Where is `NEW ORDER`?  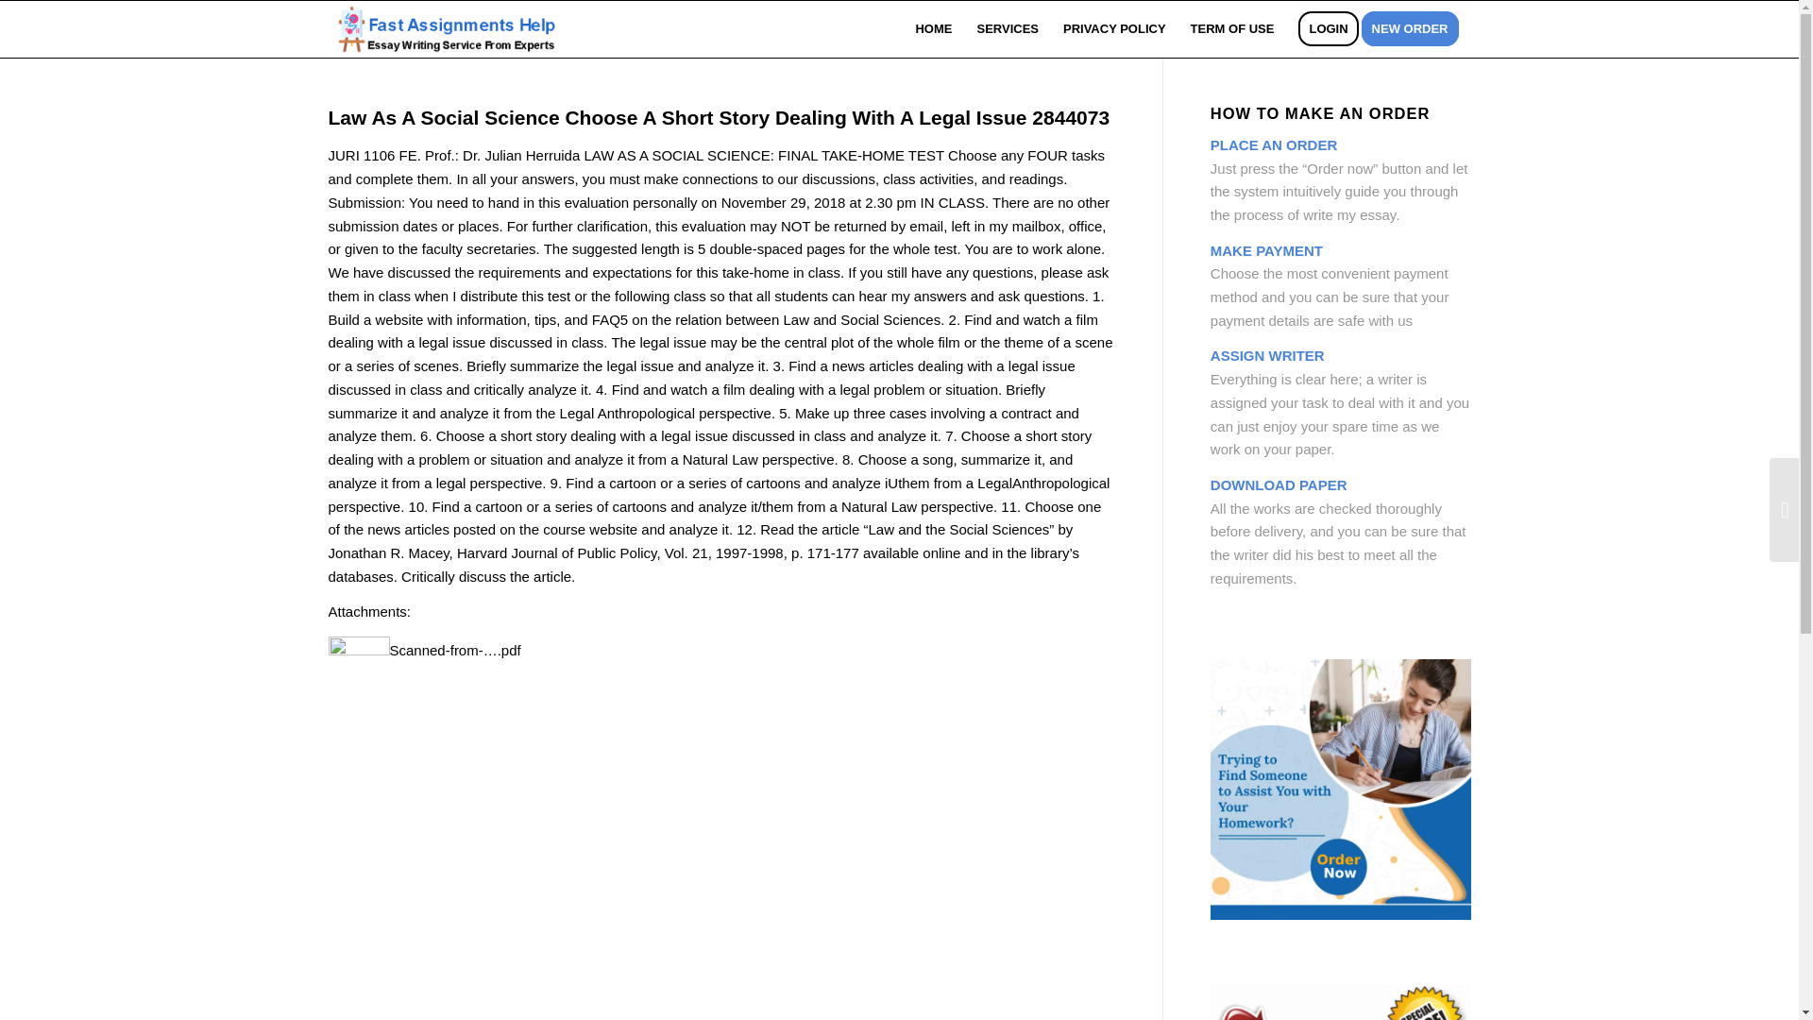
NEW ORDER is located at coordinates (1415, 28).